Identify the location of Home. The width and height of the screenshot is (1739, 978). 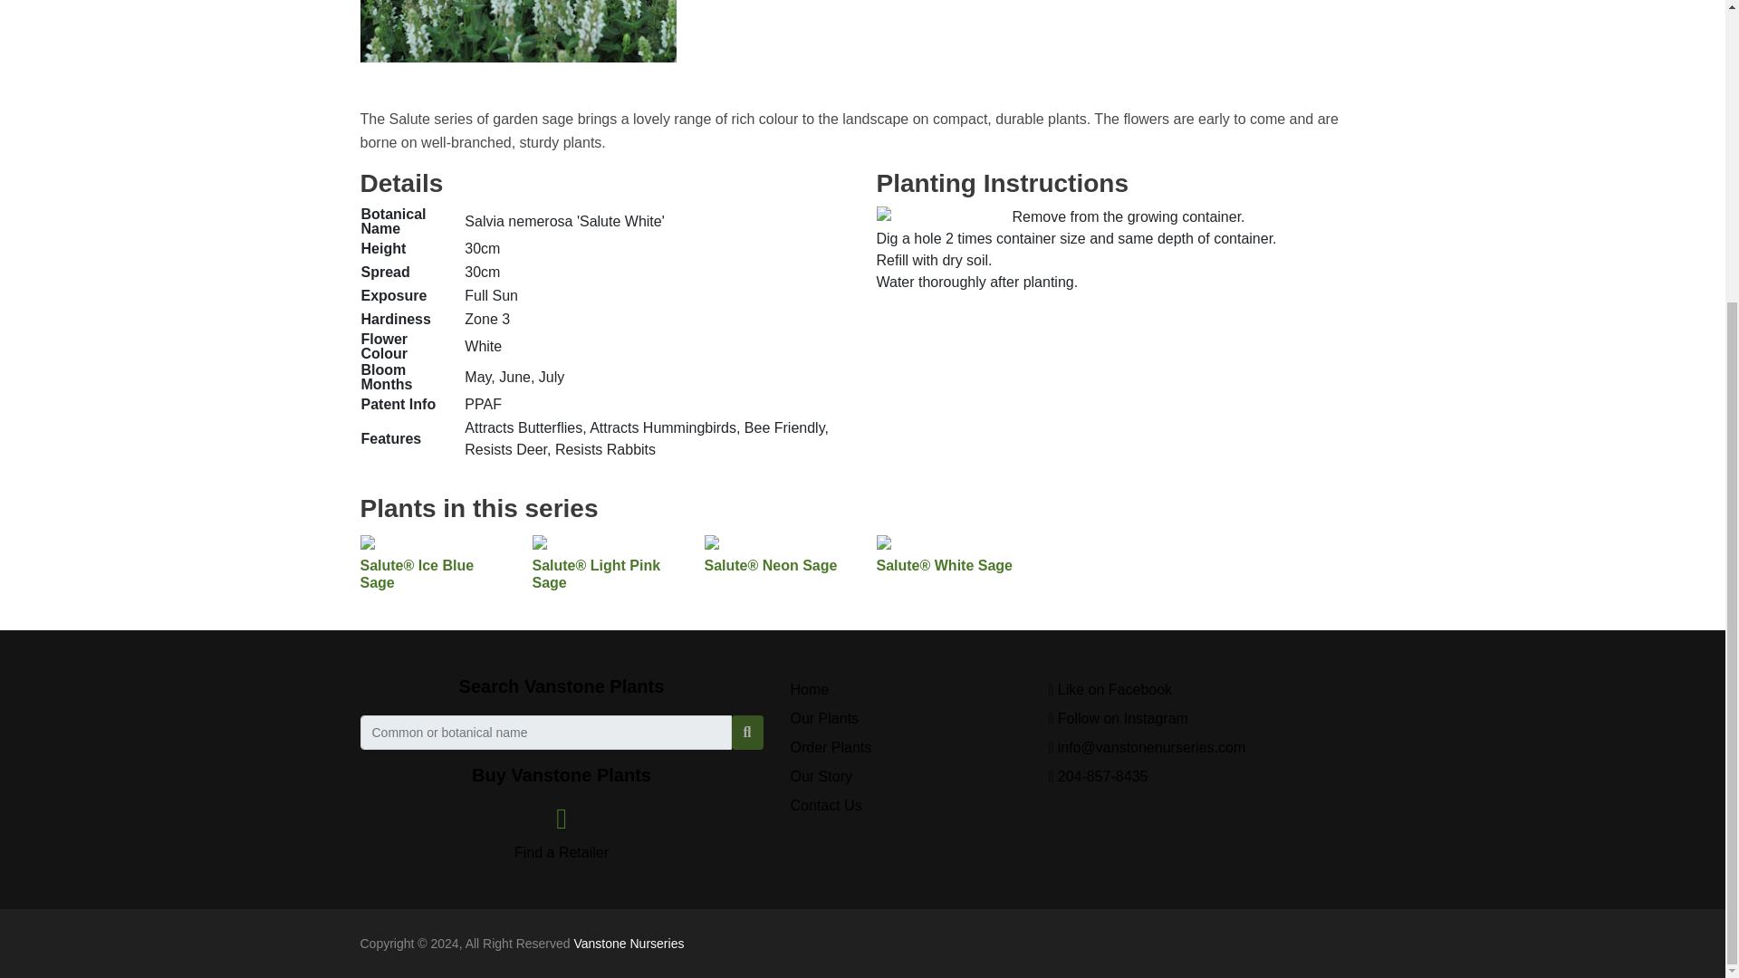
(809, 689).